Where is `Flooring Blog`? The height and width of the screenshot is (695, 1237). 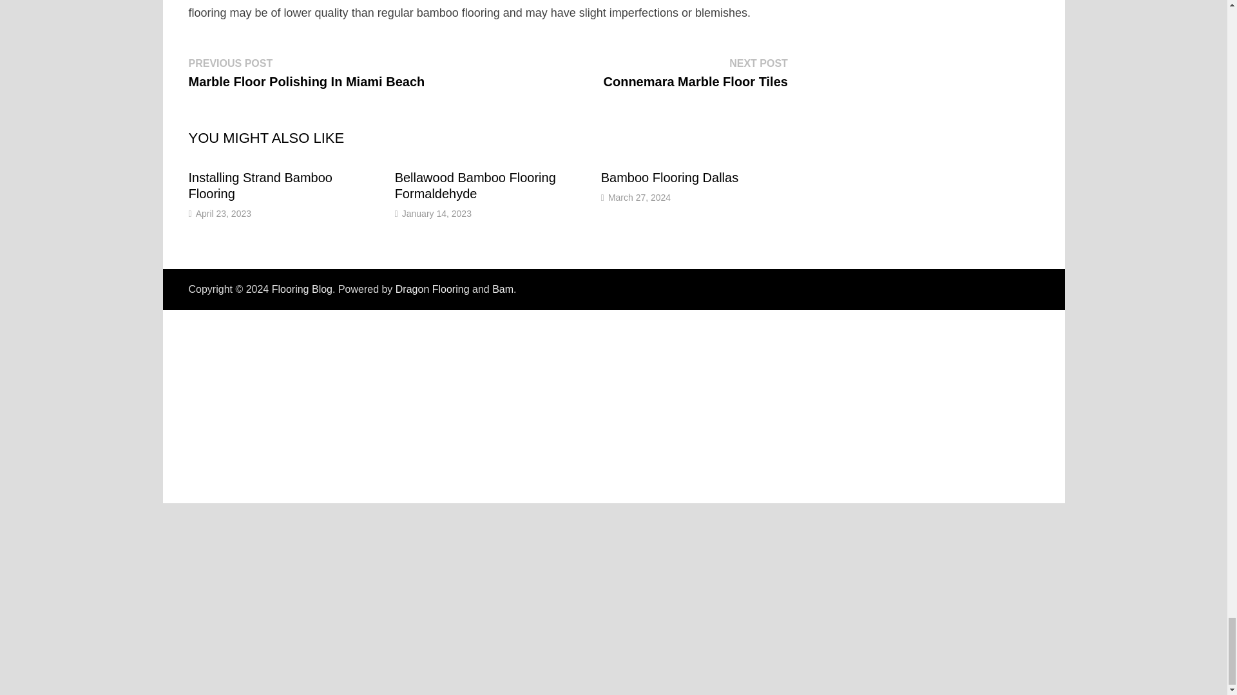 Flooring Blog is located at coordinates (302, 288).